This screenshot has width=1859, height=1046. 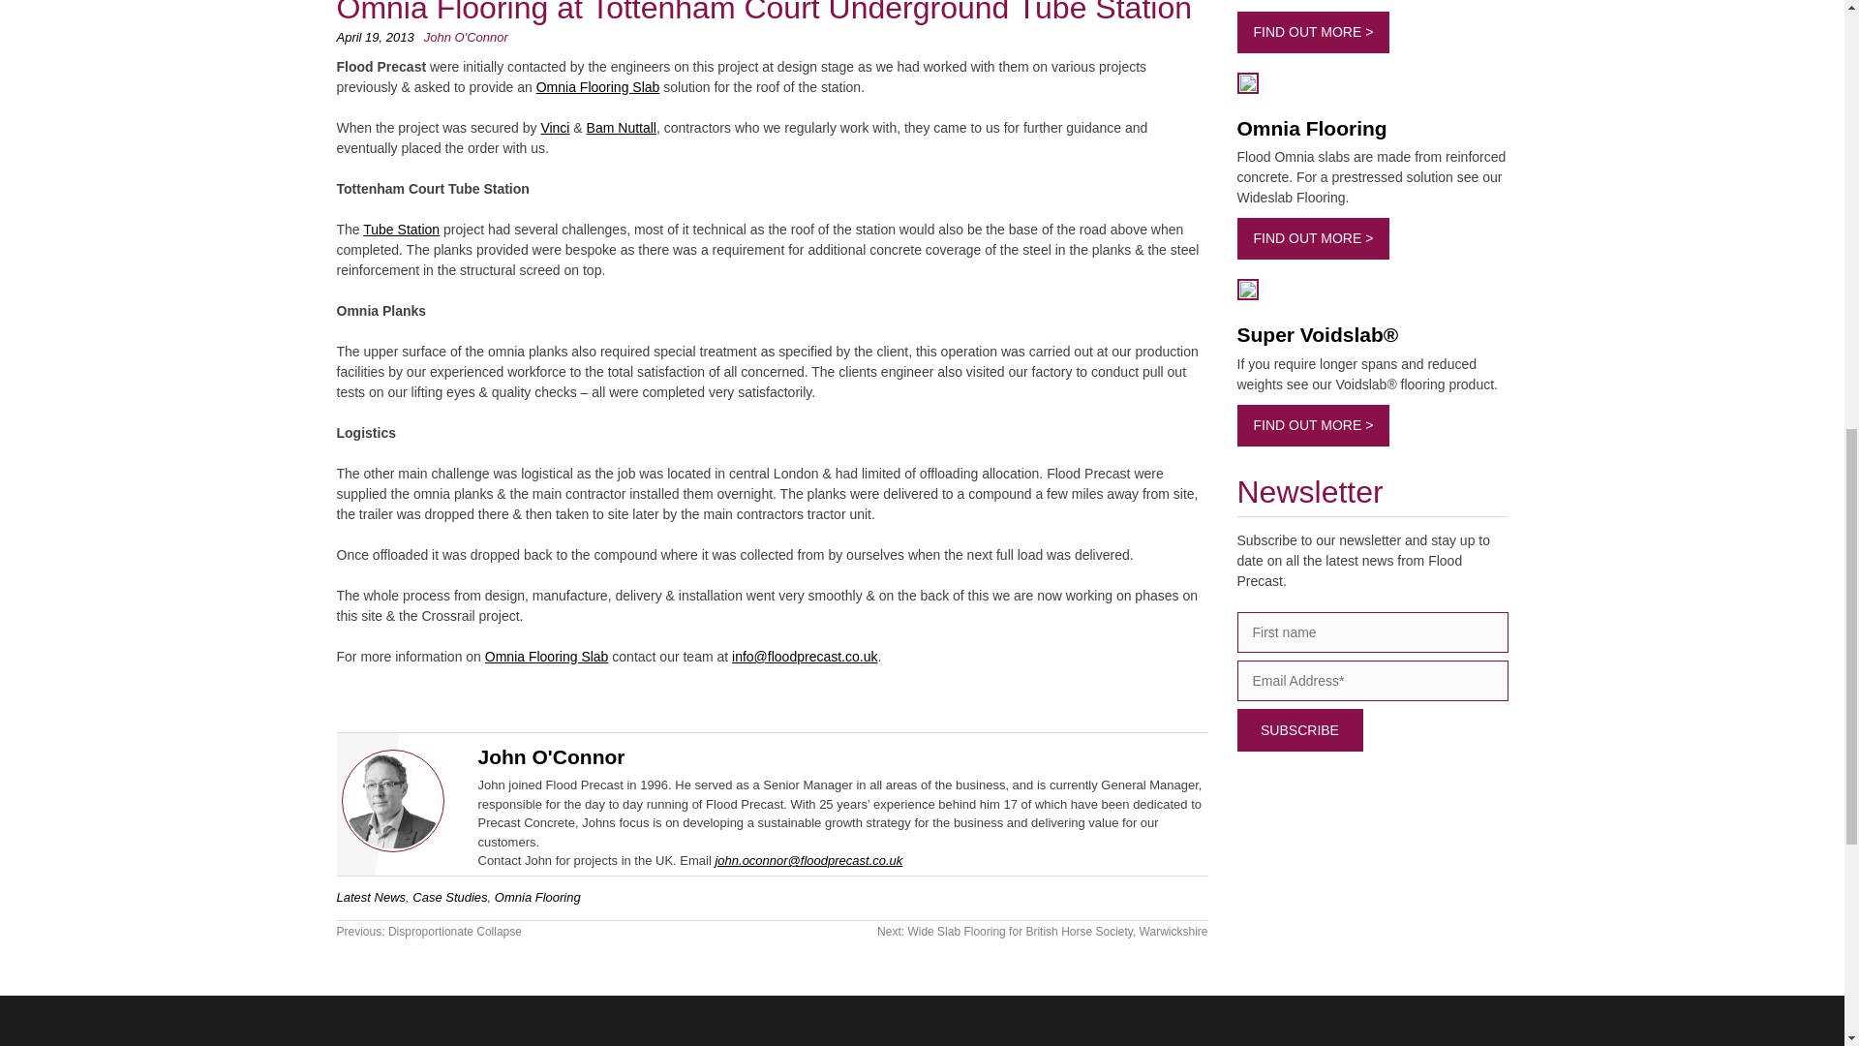 I want to click on Tottenham Court Road, Underground Tube Station, so click(x=401, y=229).